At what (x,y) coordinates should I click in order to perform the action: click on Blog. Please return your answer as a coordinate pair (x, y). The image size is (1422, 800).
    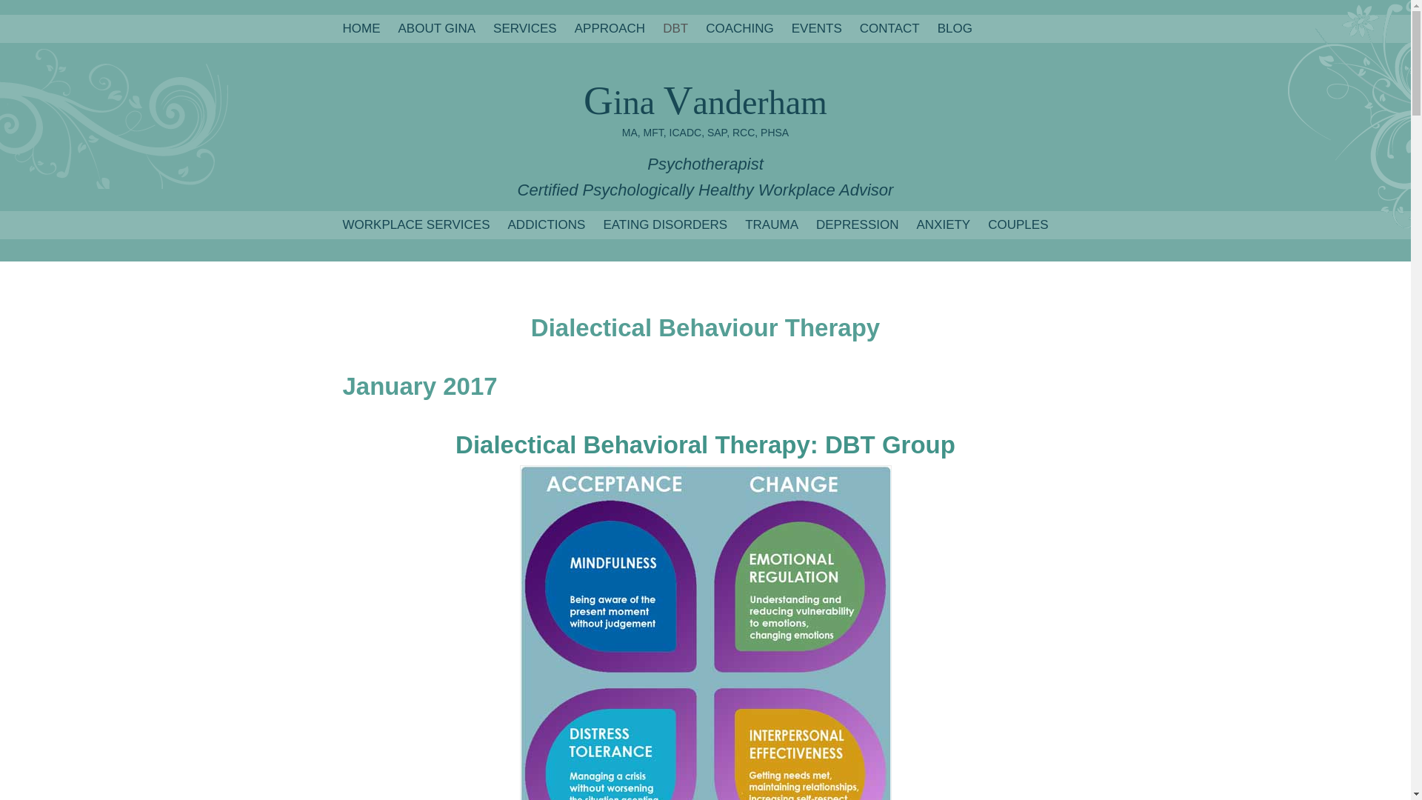
    Looking at the image, I should click on (955, 28).